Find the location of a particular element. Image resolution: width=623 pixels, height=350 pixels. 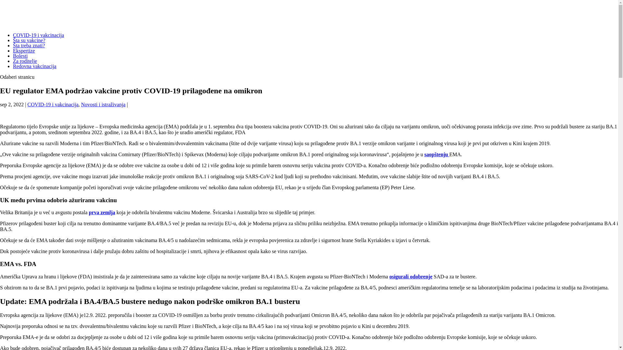

Bolesti is located at coordinates (20, 56).